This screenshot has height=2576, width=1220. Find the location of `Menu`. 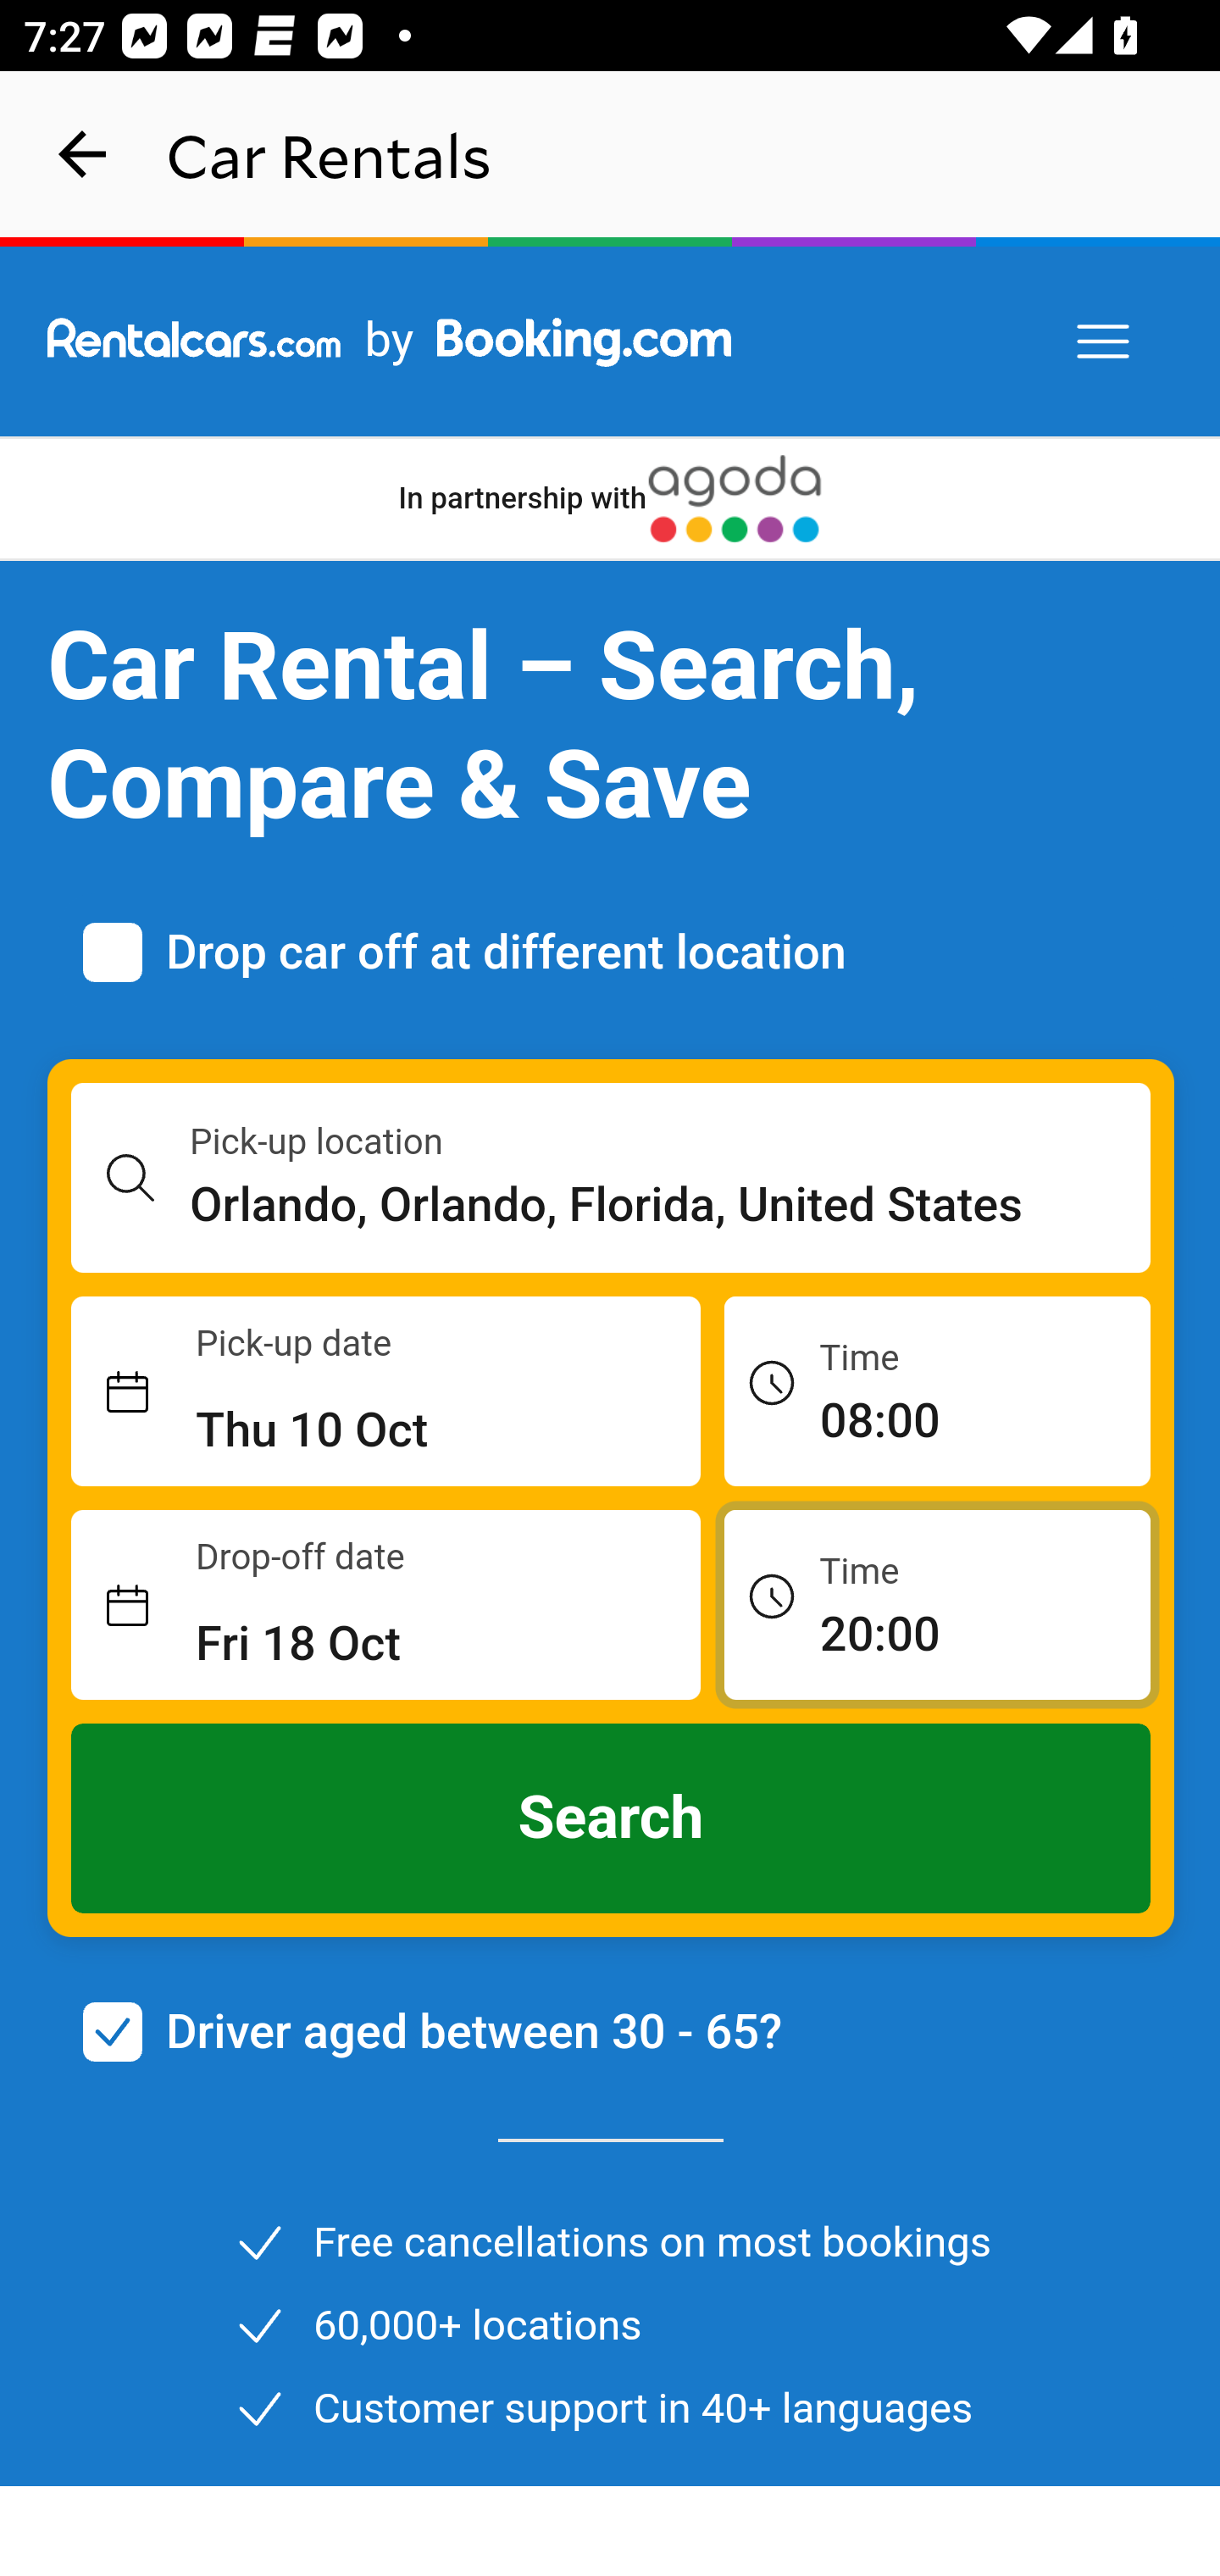

Menu is located at coordinates (1105, 342).